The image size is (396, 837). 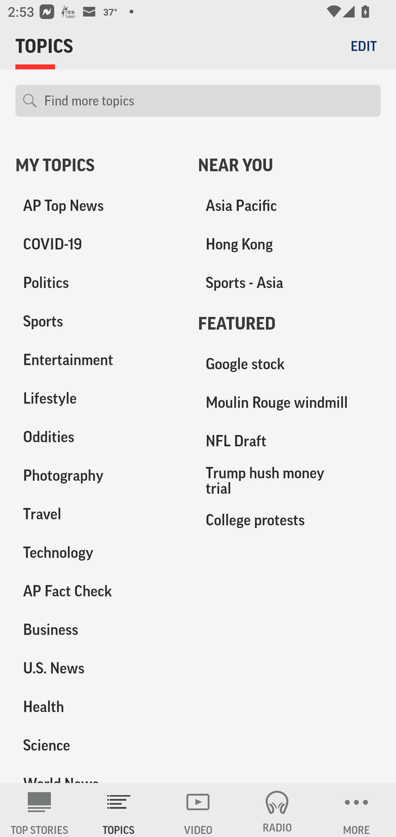 What do you see at coordinates (289, 244) in the screenshot?
I see `Hong Kong` at bounding box center [289, 244].